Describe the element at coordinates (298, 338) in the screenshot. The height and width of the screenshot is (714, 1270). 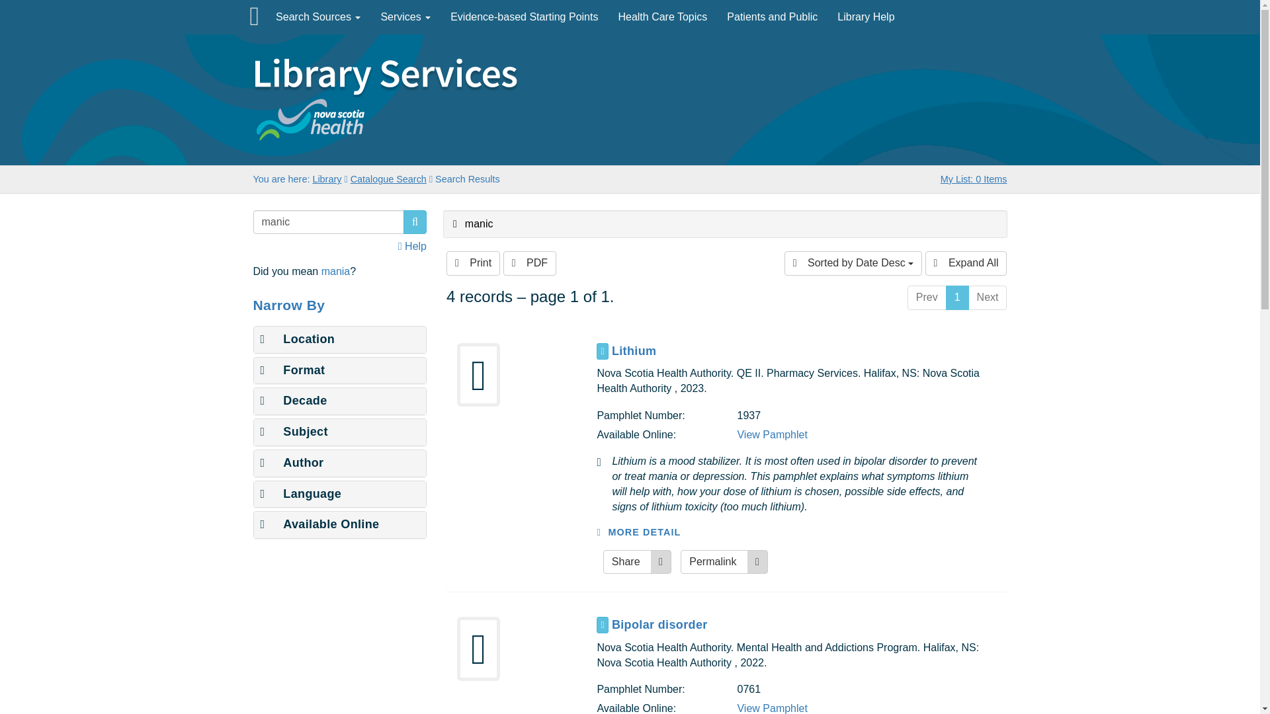
I see `Location` at that location.